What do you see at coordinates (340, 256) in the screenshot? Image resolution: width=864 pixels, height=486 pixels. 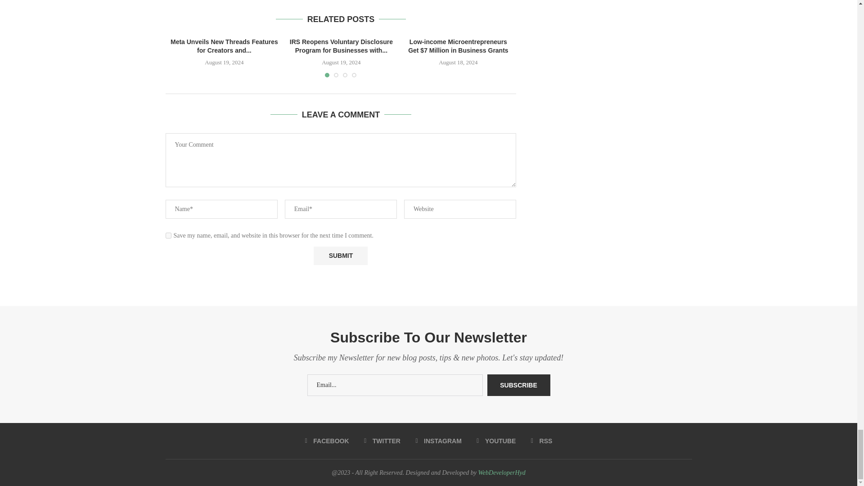 I see `Submit` at bounding box center [340, 256].